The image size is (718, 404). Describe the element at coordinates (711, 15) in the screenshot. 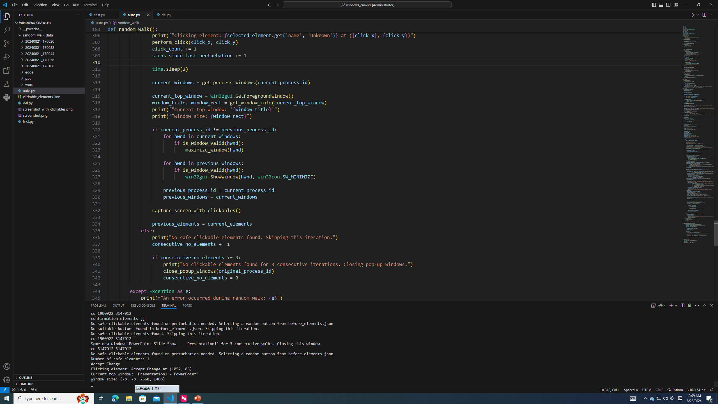

I see `More Actions...` at that location.